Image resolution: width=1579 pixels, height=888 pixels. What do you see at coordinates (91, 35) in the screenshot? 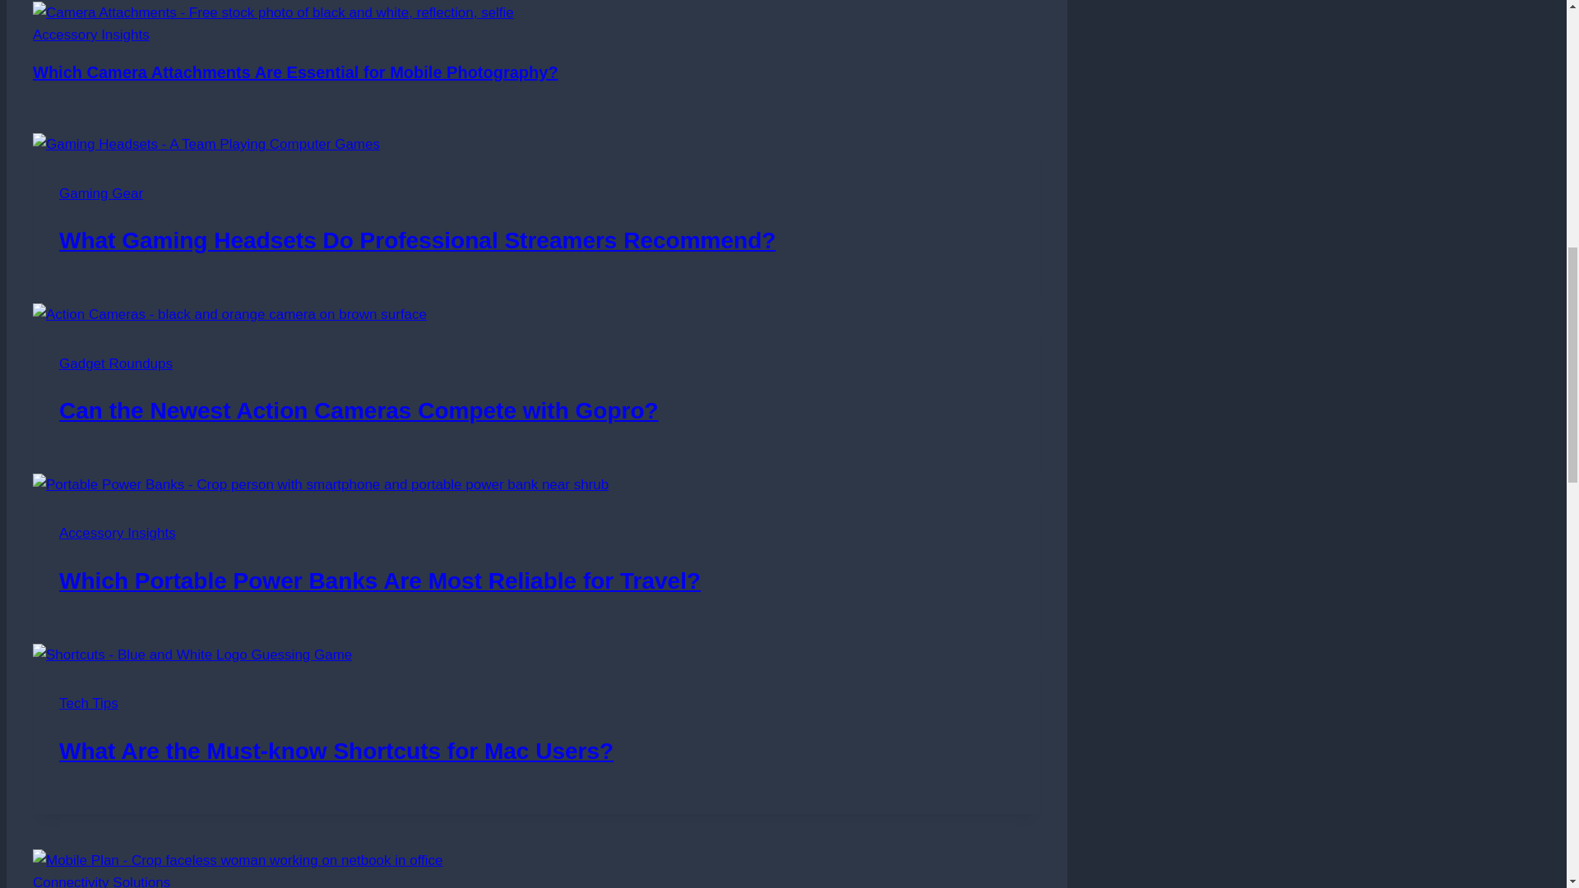
I see `Accessory Insights` at bounding box center [91, 35].